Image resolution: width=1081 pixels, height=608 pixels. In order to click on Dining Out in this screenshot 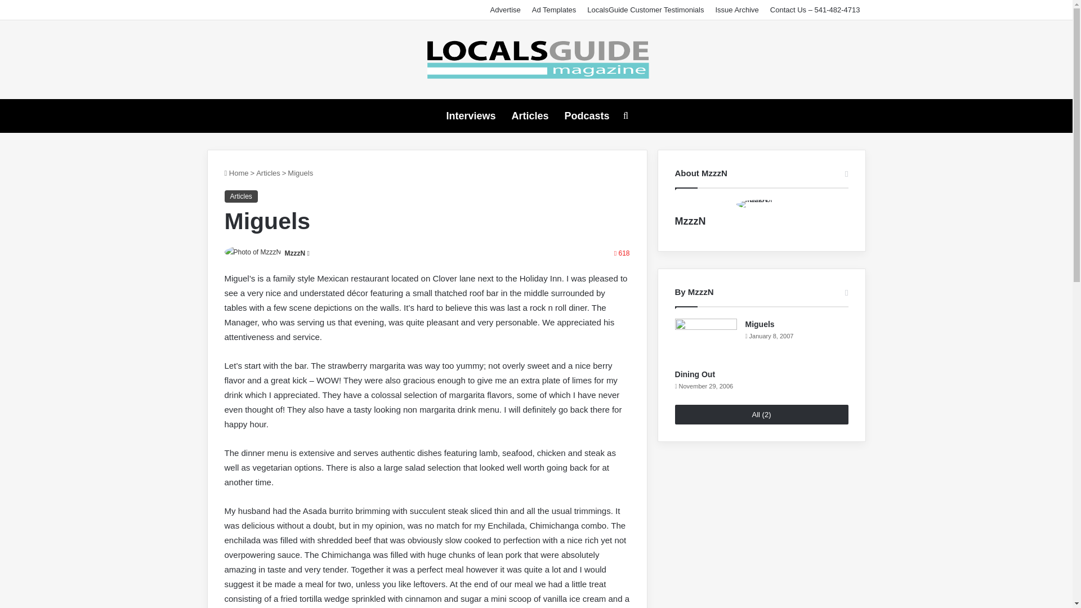, I will do `click(695, 374)`.